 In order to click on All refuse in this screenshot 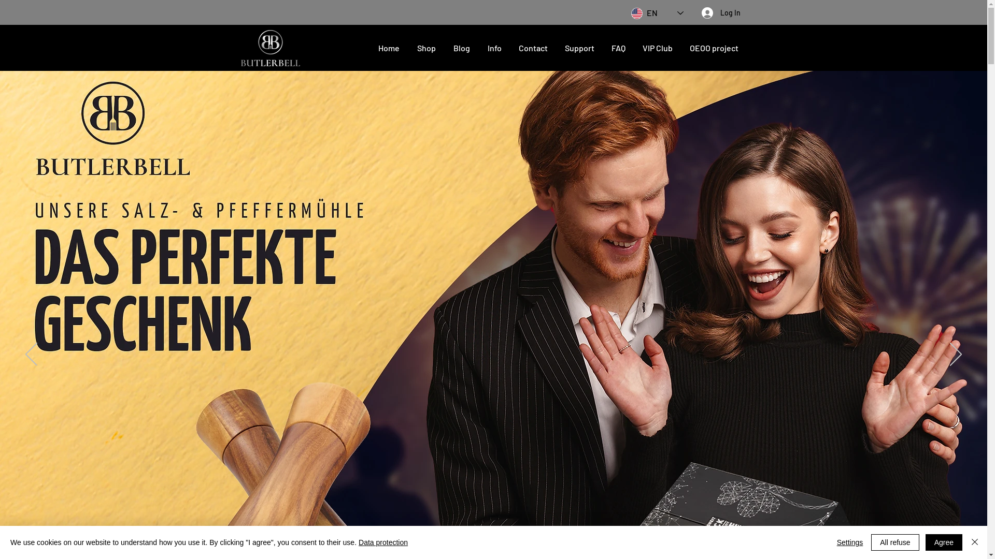, I will do `click(895, 542)`.